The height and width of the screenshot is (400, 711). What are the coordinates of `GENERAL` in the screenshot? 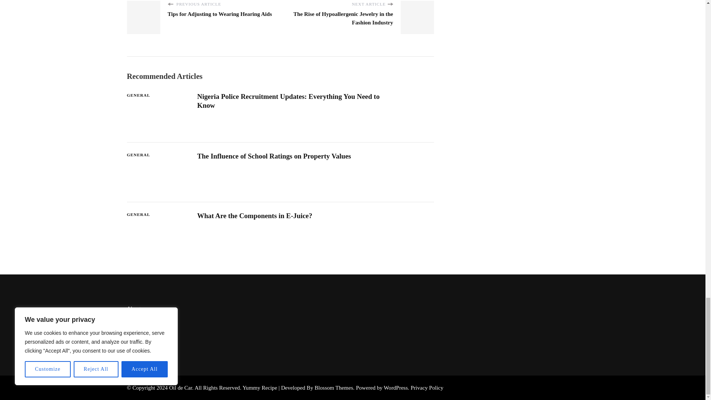 It's located at (138, 95).